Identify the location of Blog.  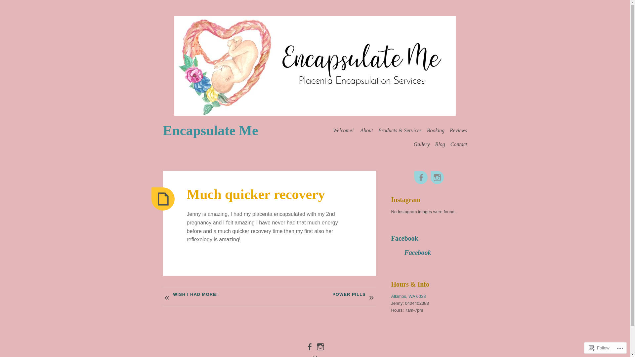
(440, 144).